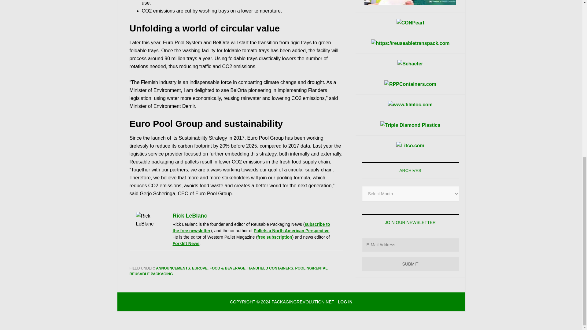 The width and height of the screenshot is (587, 330). Describe the element at coordinates (410, 23) in the screenshot. I see `CONPearl` at that location.